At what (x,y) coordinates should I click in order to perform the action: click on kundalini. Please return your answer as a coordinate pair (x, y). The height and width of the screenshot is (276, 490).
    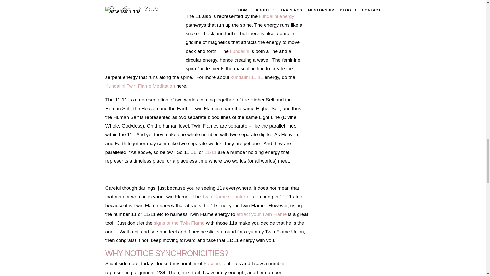
    Looking at the image, I should click on (239, 51).